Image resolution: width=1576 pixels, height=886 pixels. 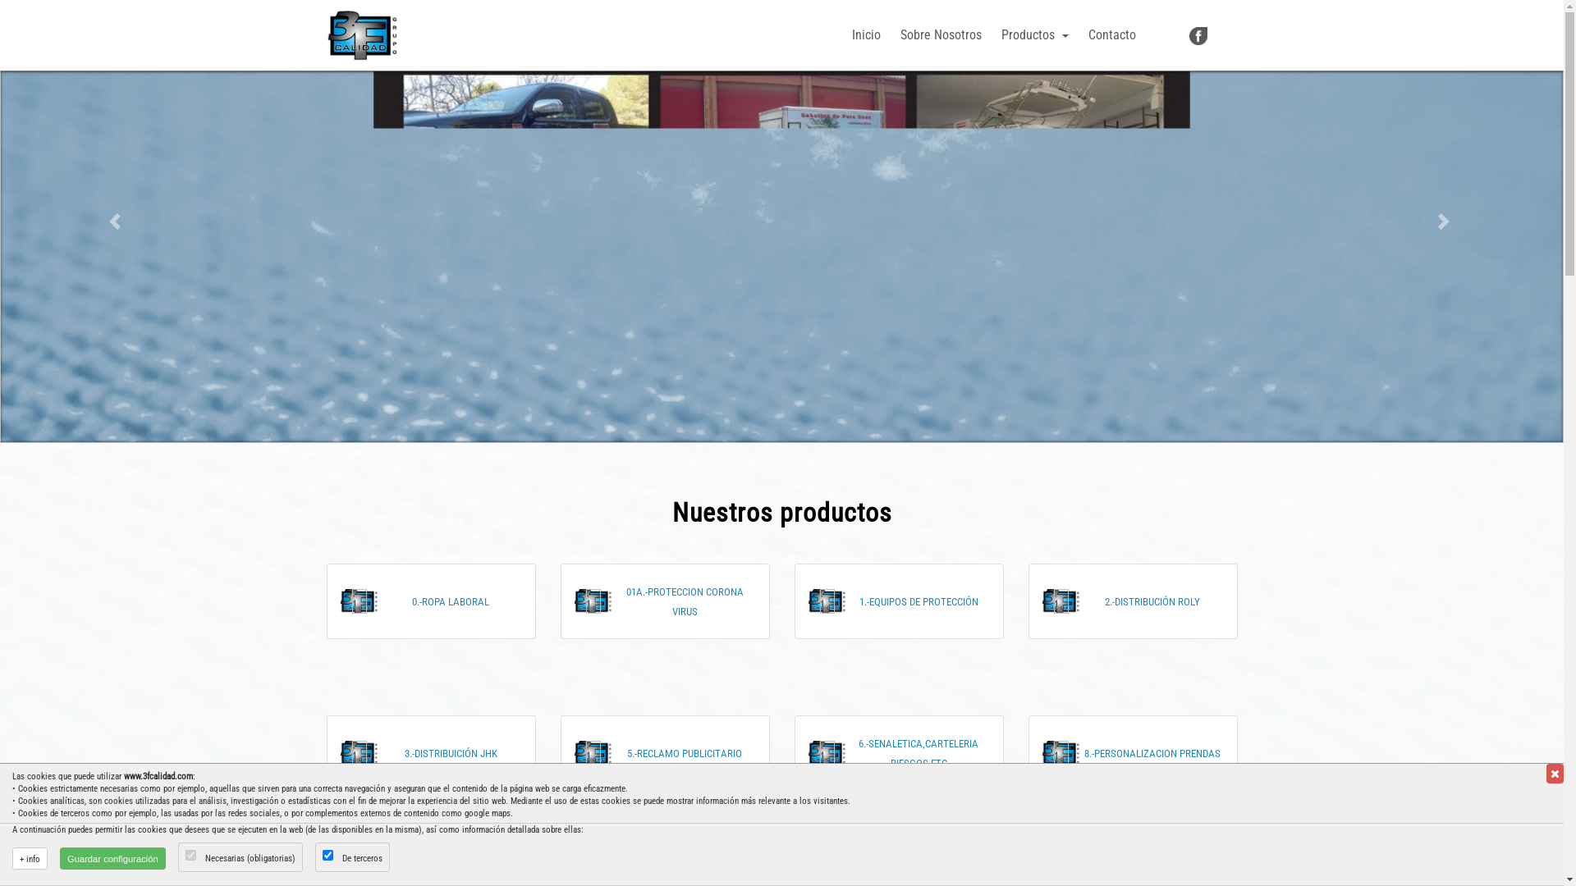 What do you see at coordinates (867, 35) in the screenshot?
I see `Inicio
(current)` at bounding box center [867, 35].